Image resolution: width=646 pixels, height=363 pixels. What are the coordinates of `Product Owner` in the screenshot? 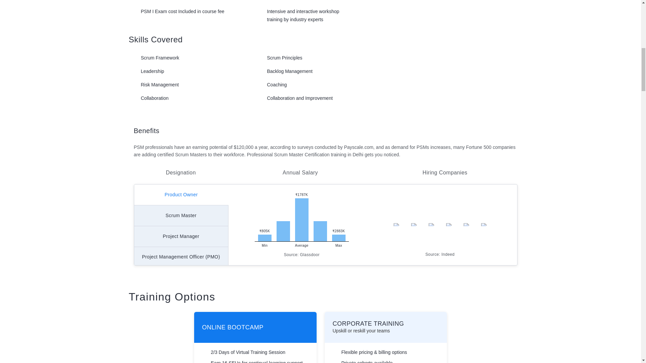 It's located at (181, 195).